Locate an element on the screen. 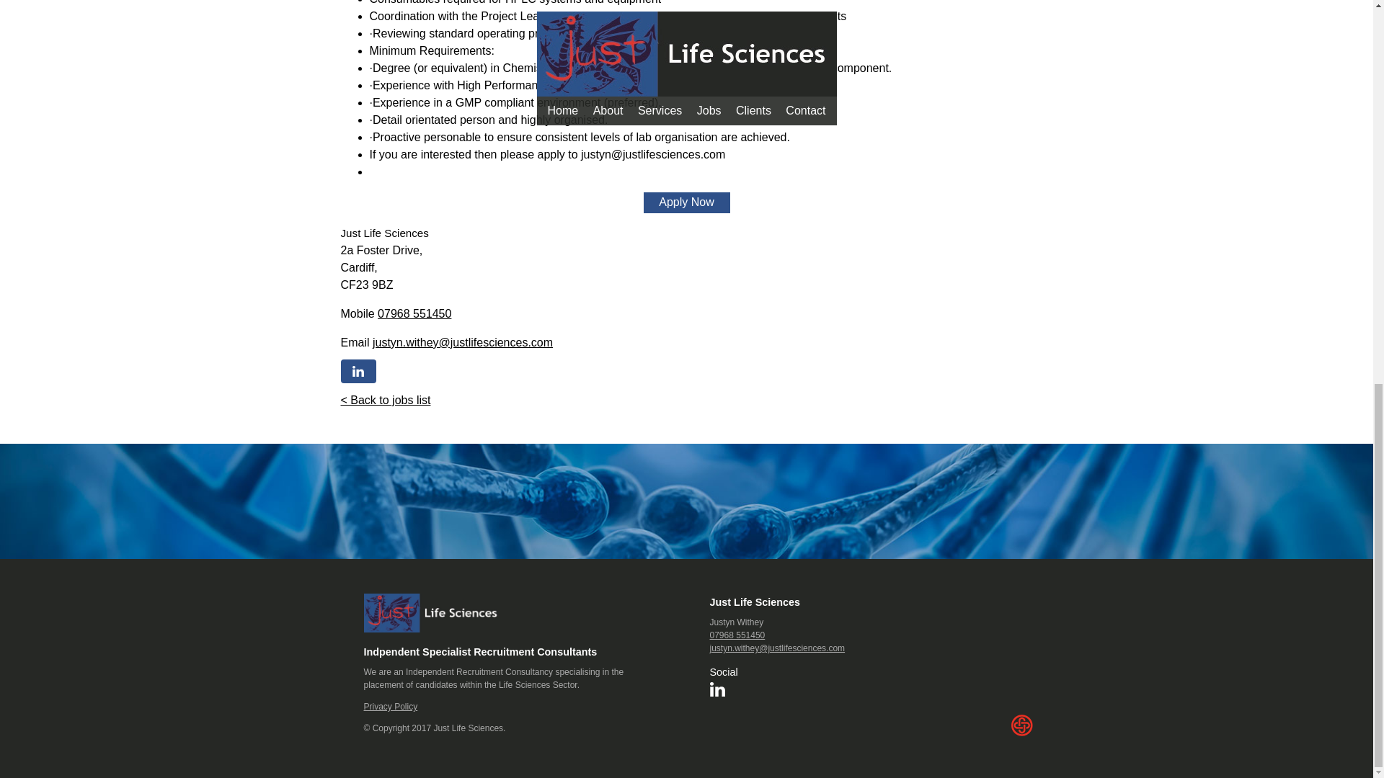 The width and height of the screenshot is (1384, 778). Apply Now is located at coordinates (686, 202).